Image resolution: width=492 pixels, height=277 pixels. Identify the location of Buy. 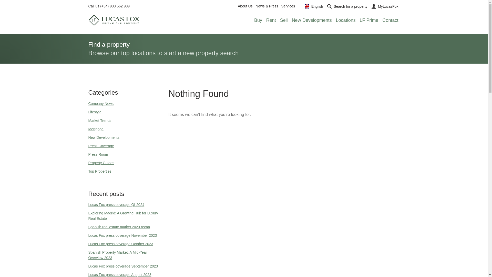
(258, 21).